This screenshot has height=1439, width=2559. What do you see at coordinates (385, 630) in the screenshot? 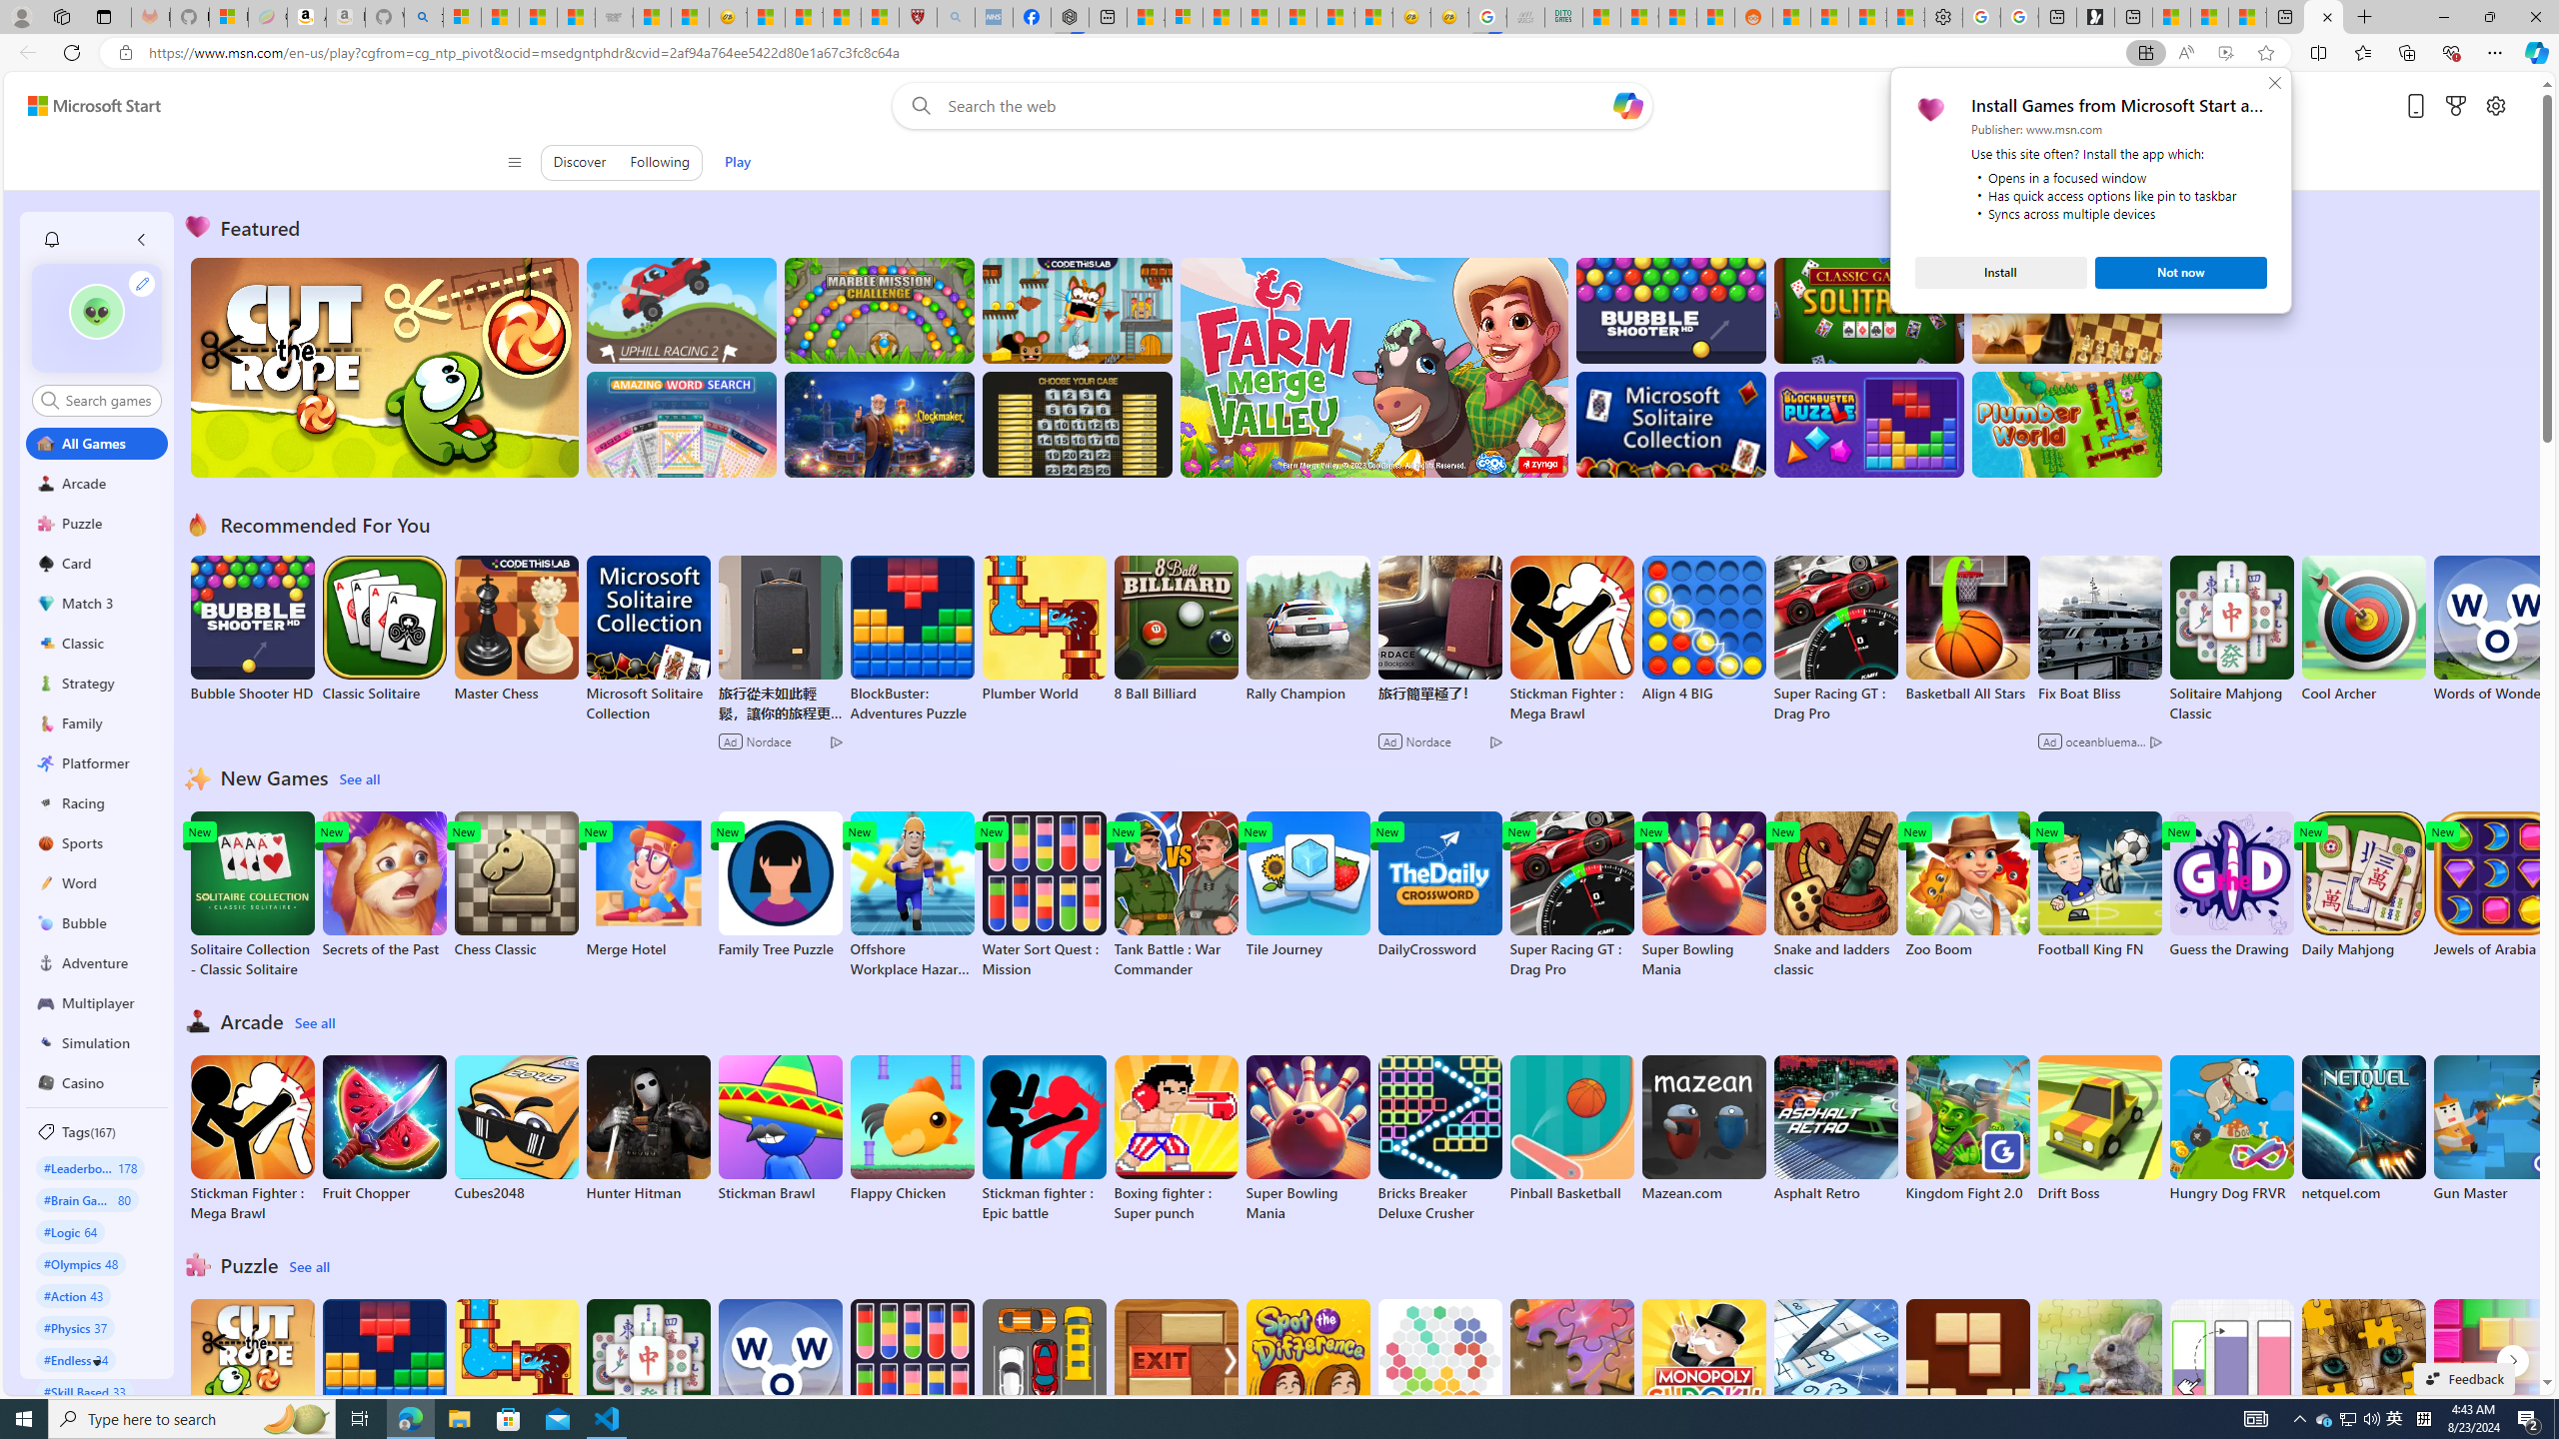
I see `Classic Solitaire` at bounding box center [385, 630].